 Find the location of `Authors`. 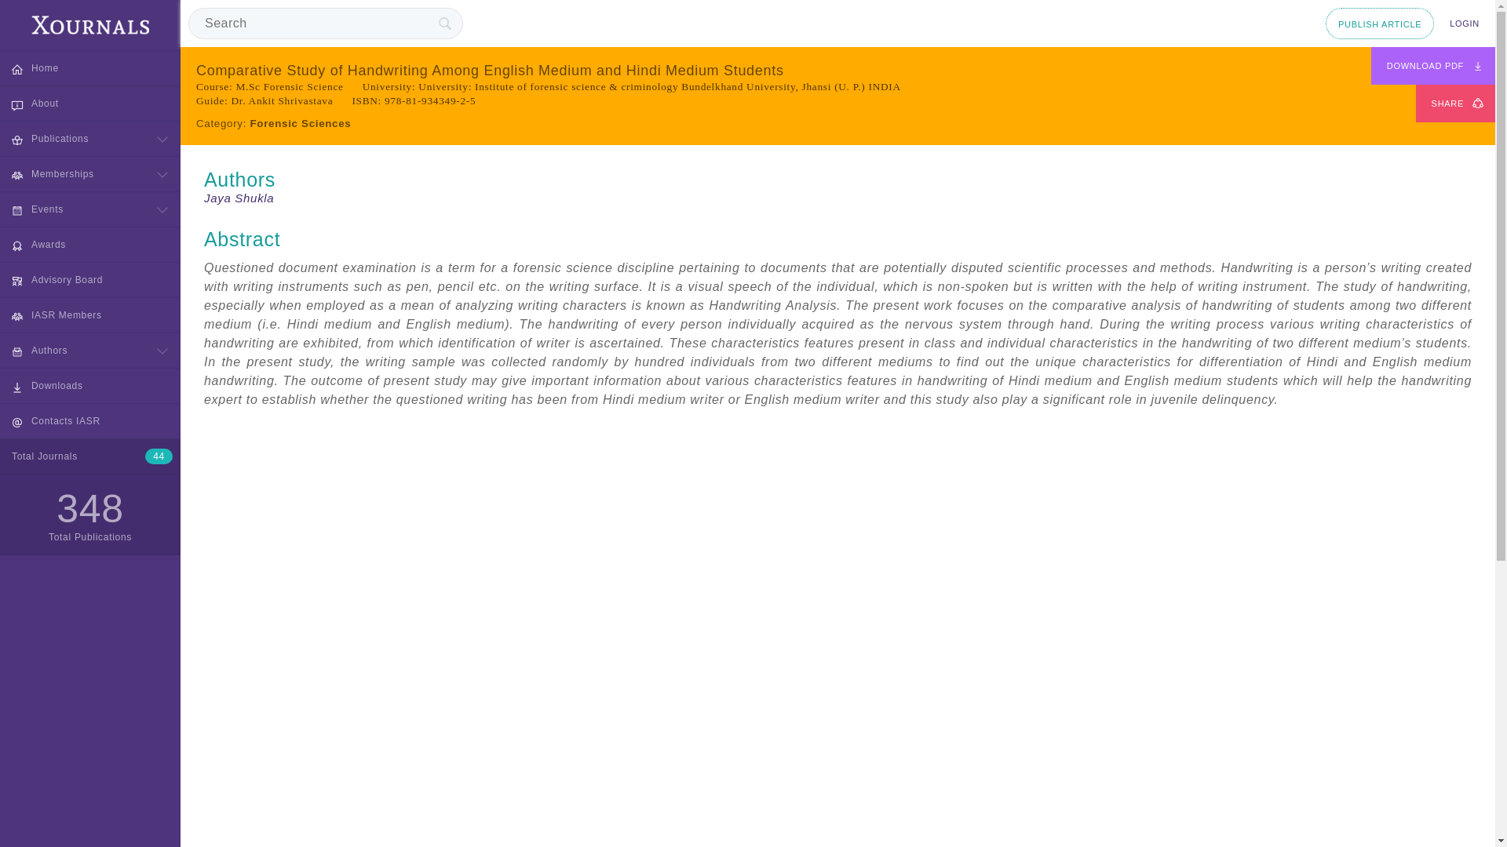

Authors is located at coordinates (90, 350).